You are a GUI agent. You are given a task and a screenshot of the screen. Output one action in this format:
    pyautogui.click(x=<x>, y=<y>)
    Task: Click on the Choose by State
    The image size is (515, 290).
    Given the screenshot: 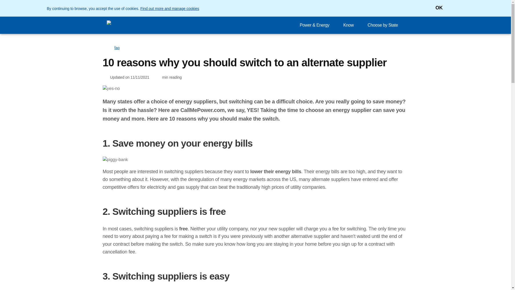 What is the action you would take?
    pyautogui.click(x=384, y=25)
    